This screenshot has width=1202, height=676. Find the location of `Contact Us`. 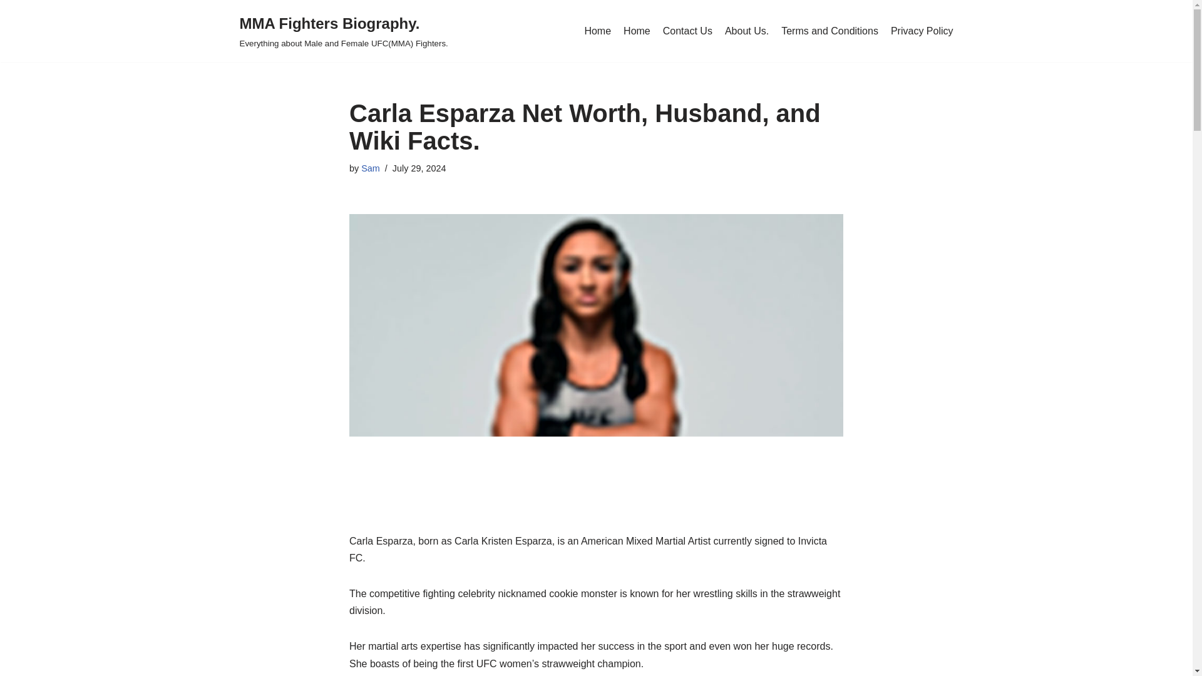

Contact Us is located at coordinates (687, 31).